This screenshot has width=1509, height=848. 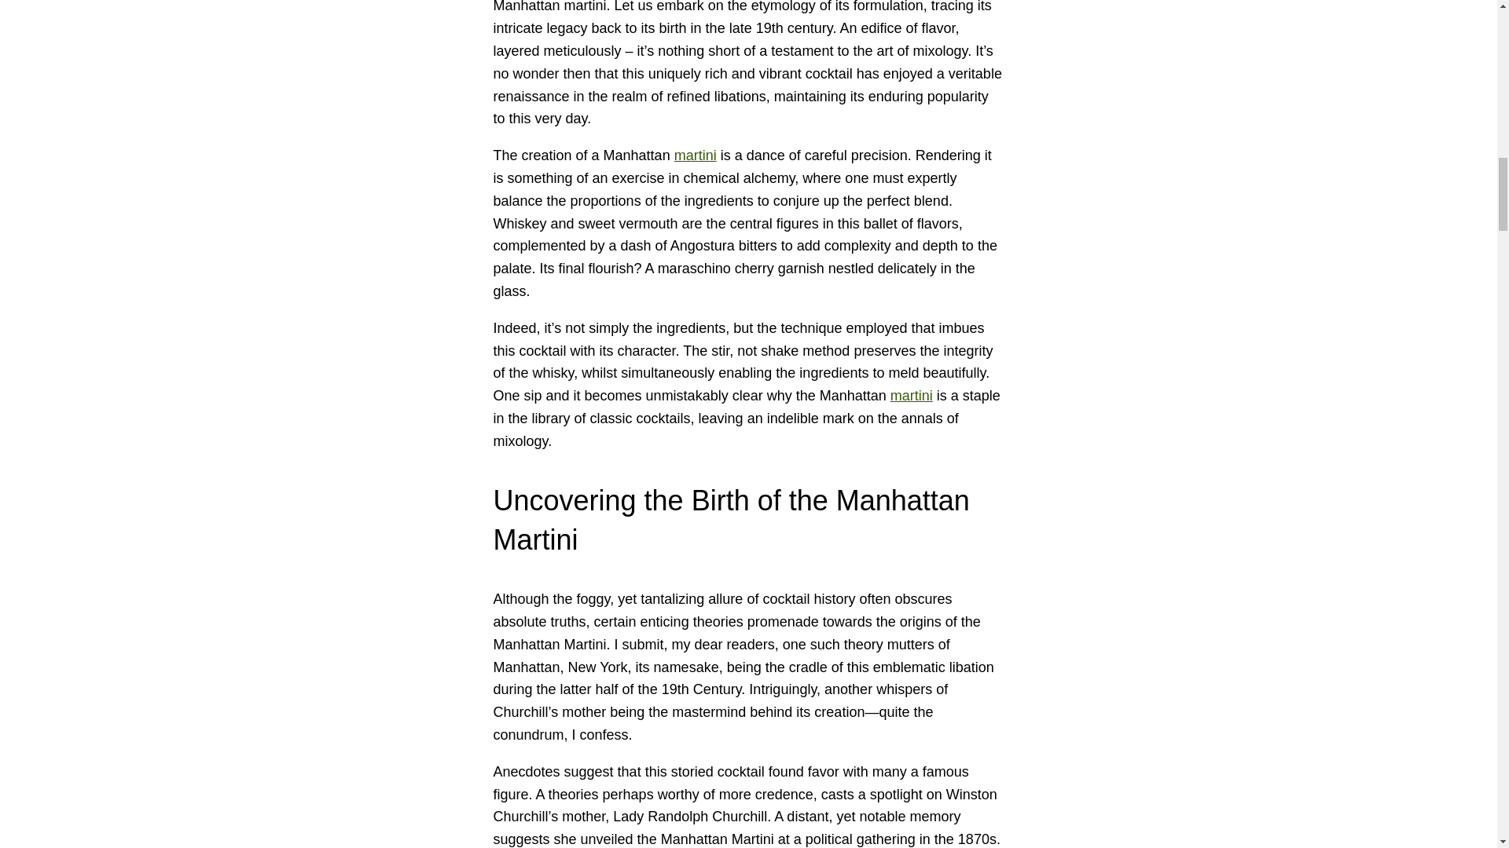 What do you see at coordinates (911, 396) in the screenshot?
I see `martini` at bounding box center [911, 396].